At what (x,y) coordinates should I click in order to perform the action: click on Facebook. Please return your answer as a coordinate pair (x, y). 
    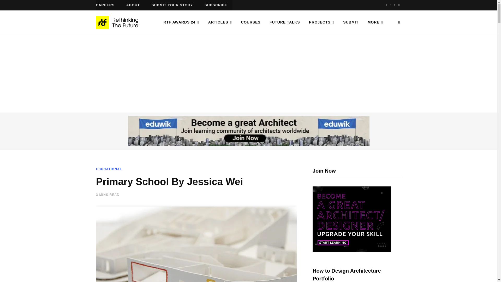
    Looking at the image, I should click on (386, 5).